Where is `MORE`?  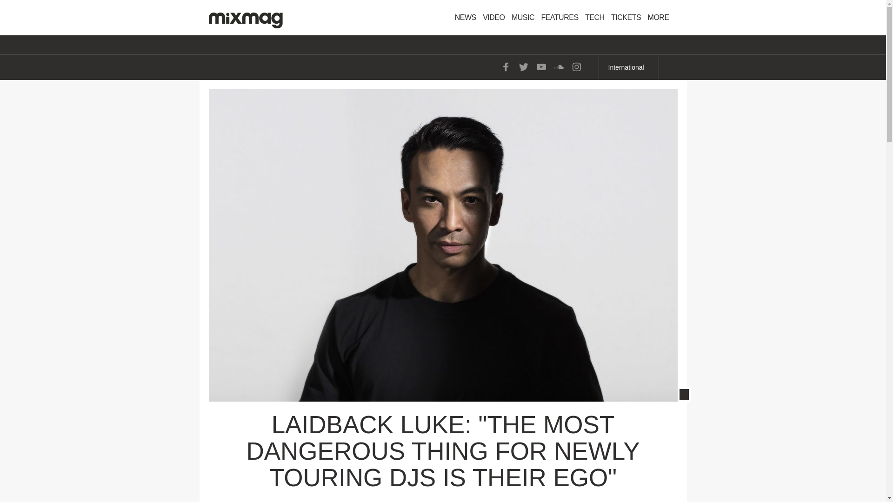 MORE is located at coordinates (661, 18).